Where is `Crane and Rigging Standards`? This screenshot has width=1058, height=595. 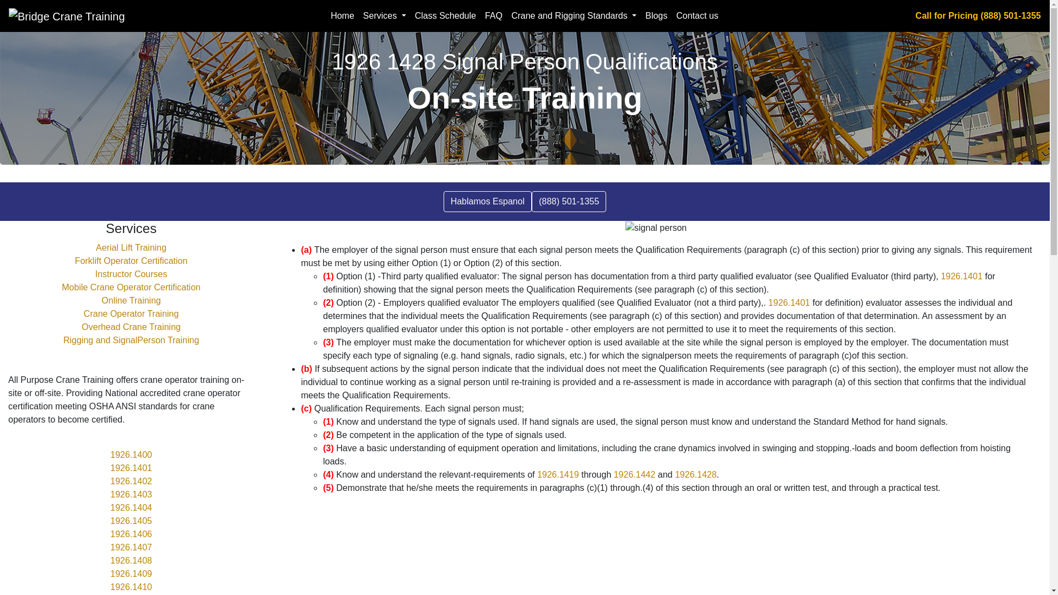
Crane and Rigging Standards is located at coordinates (574, 16).